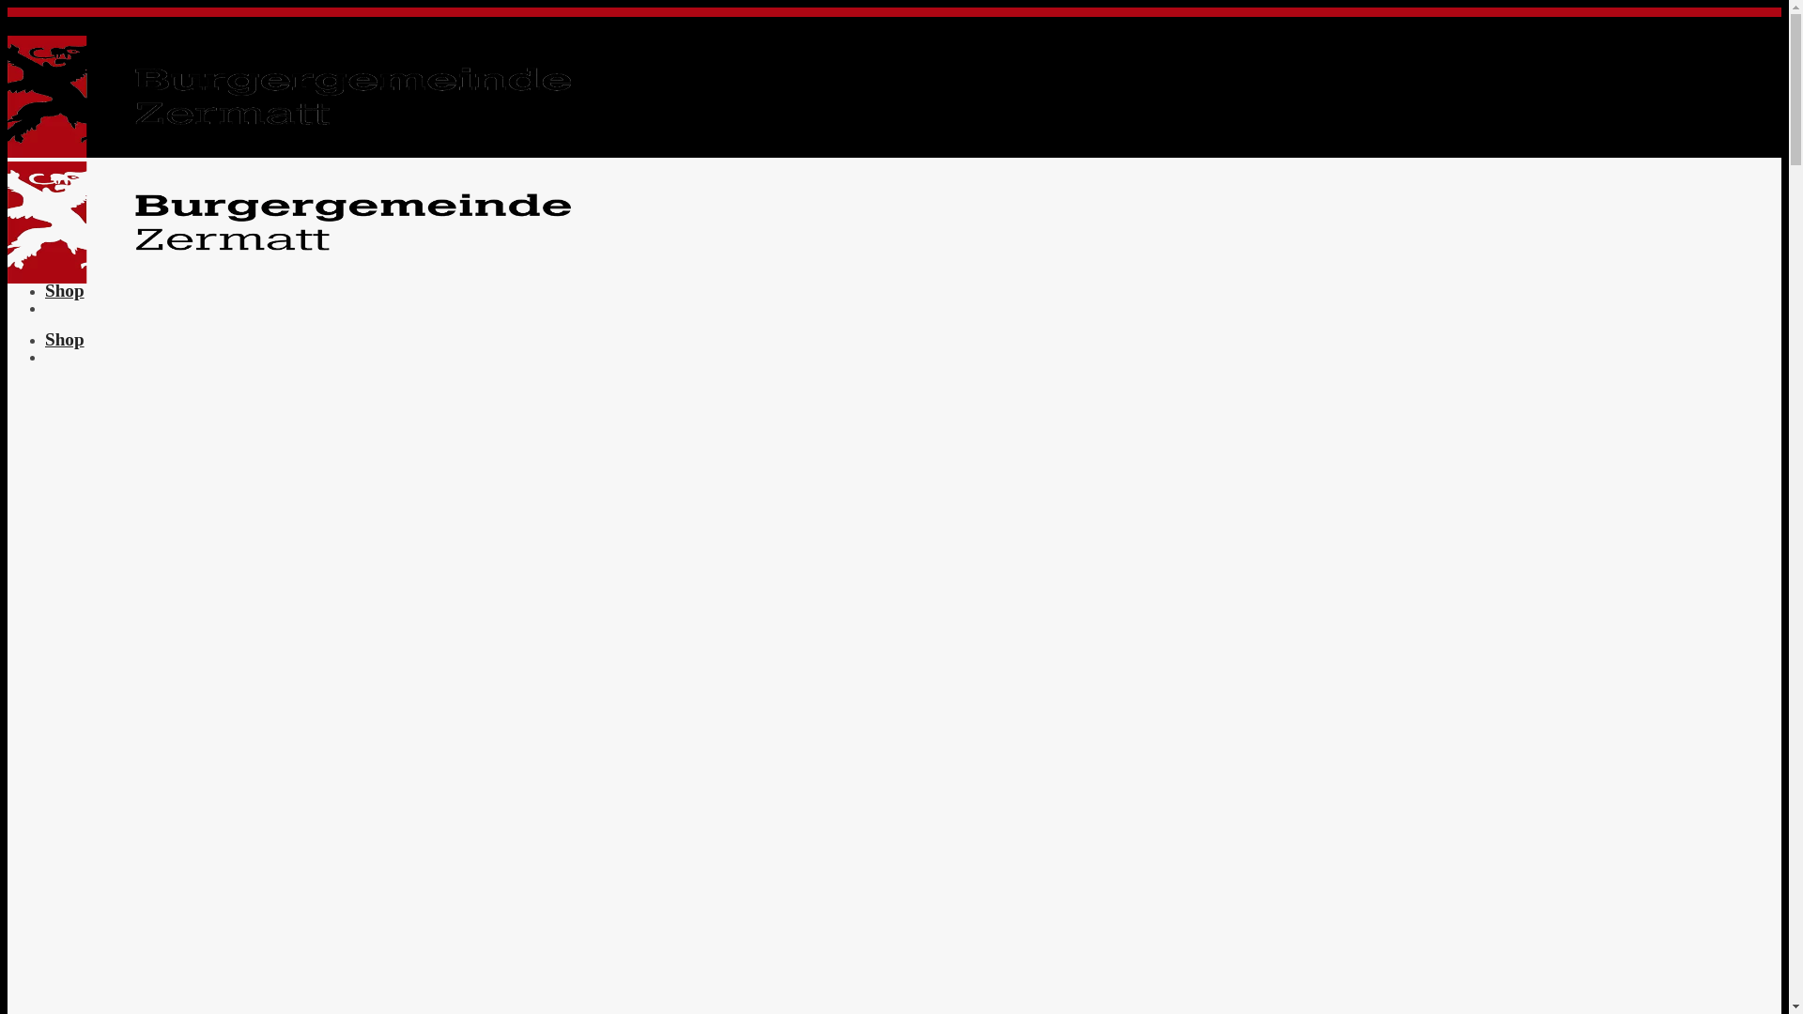  I want to click on Skip to content, so click(8, 8).